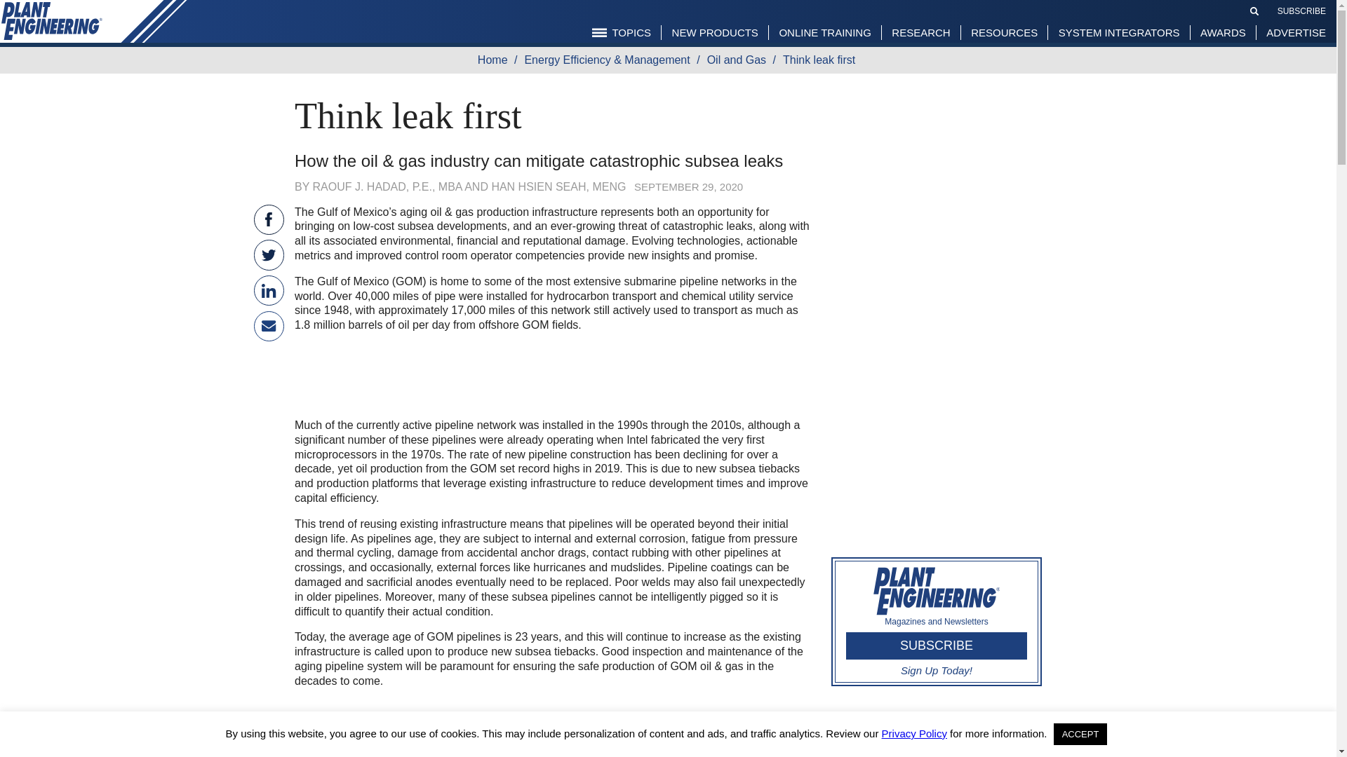  I want to click on Home, so click(496, 59).